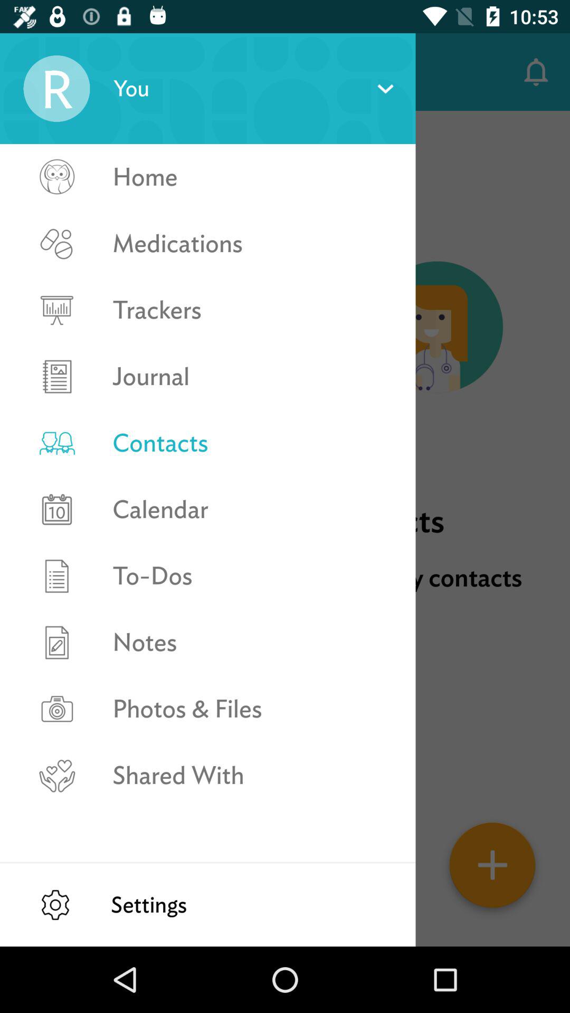 This screenshot has height=1013, width=570. Describe the element at coordinates (252, 177) in the screenshot. I see `click the home item` at that location.